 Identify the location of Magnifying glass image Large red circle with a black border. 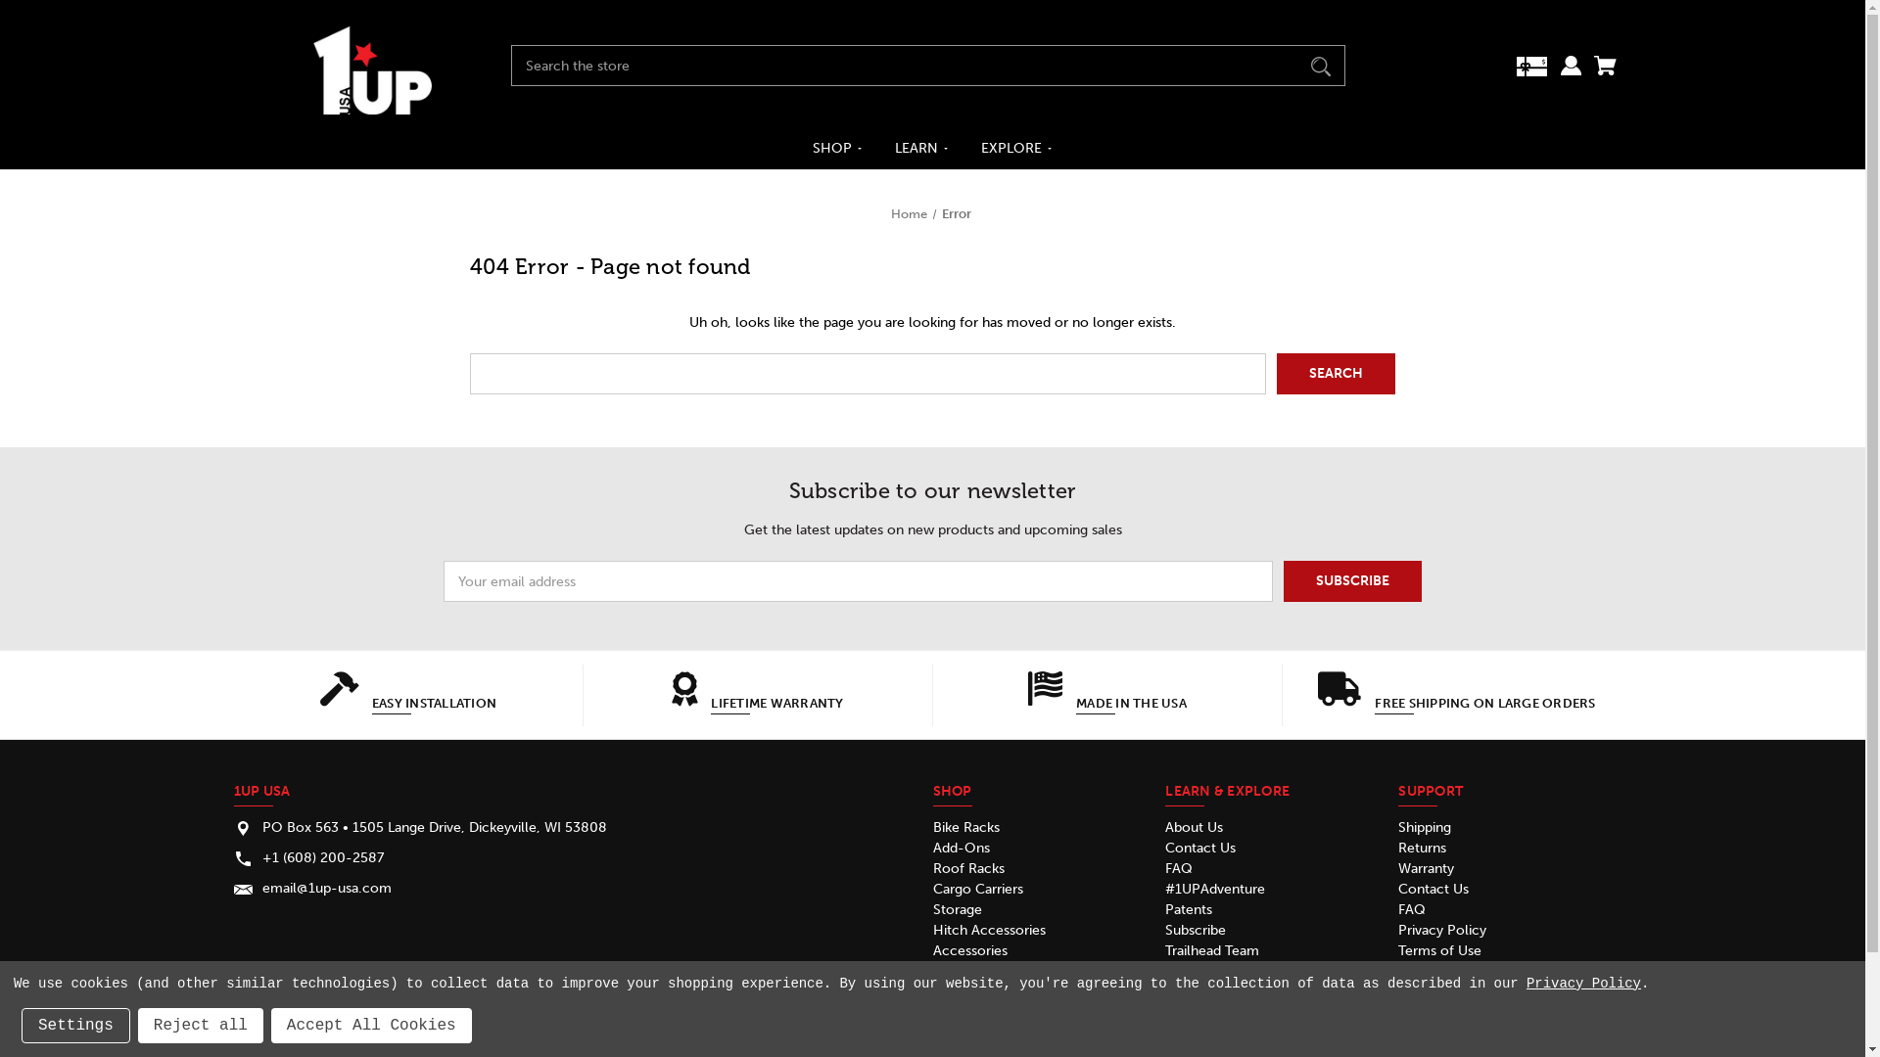
(1321, 65).